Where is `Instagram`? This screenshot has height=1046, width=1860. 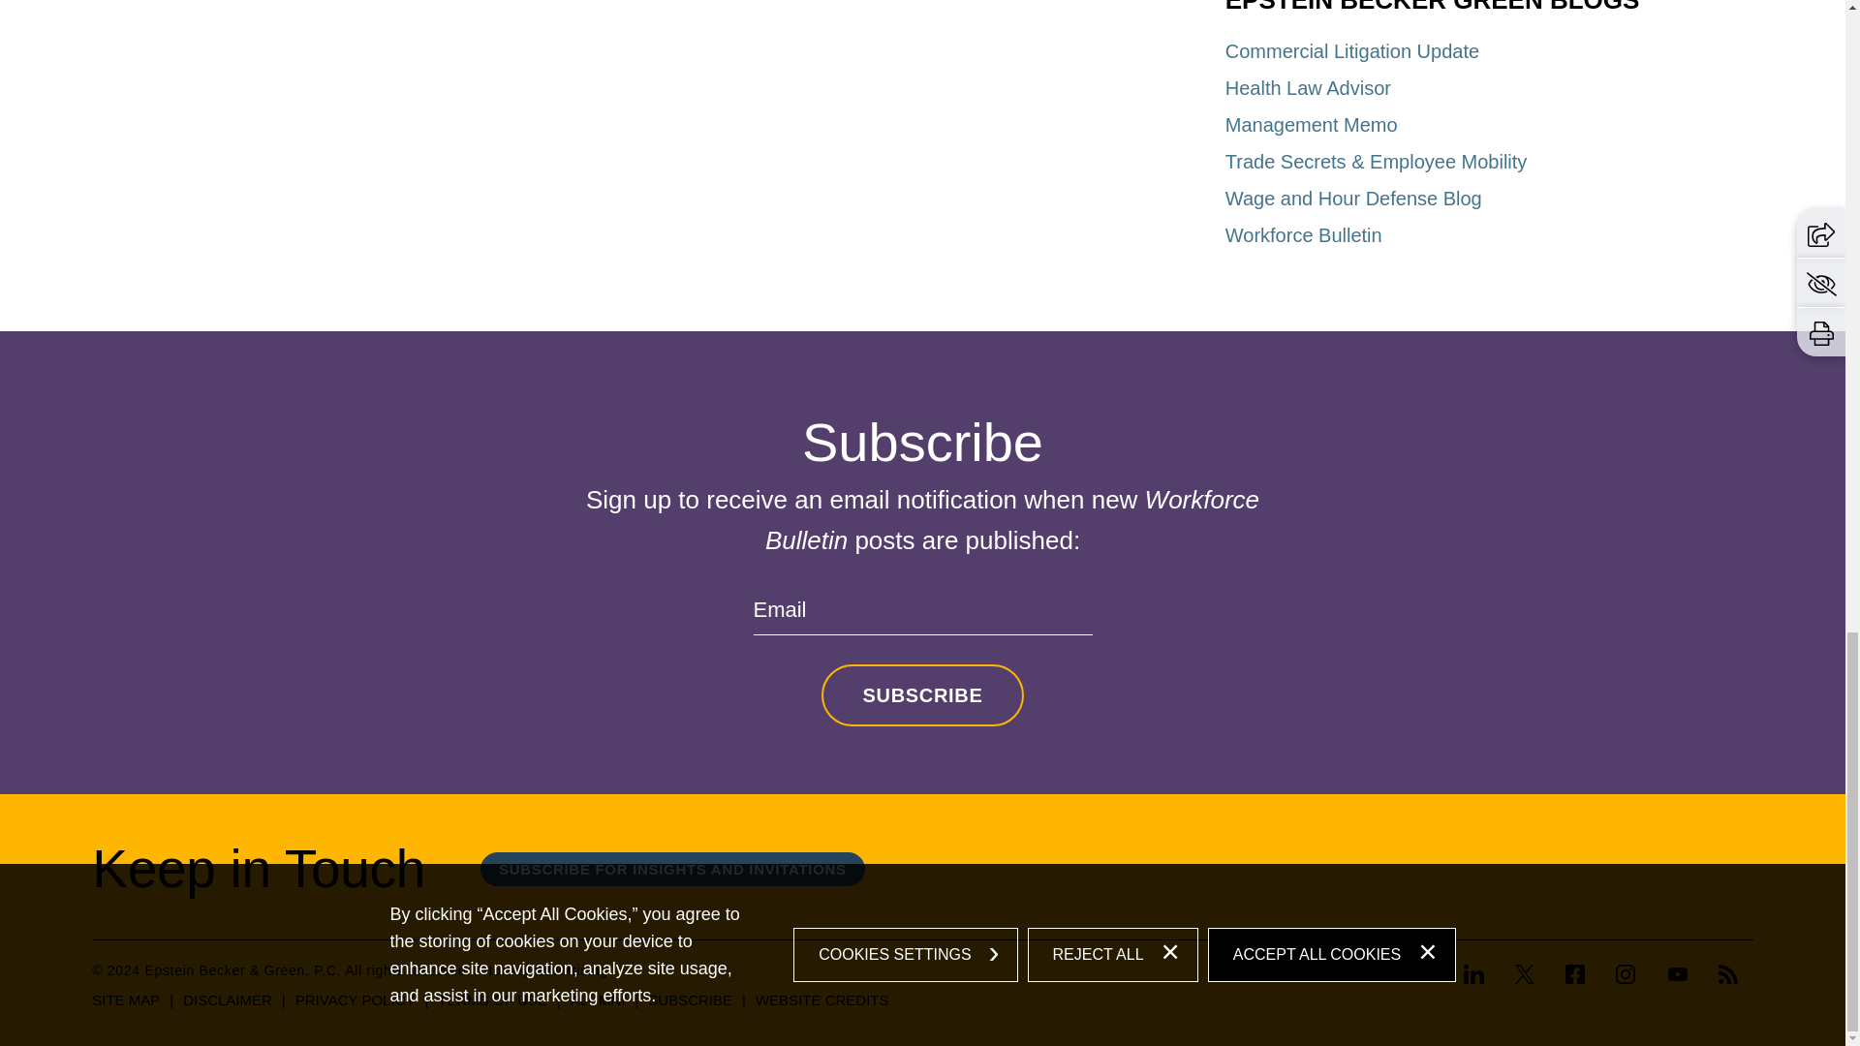
Instagram is located at coordinates (1626, 976).